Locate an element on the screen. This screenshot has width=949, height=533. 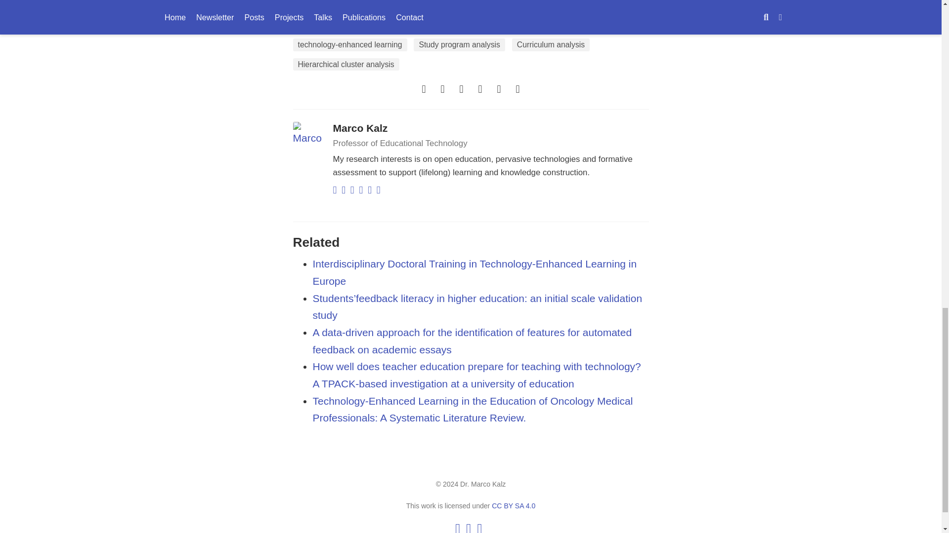
technology-enhanced learning is located at coordinates (349, 44).